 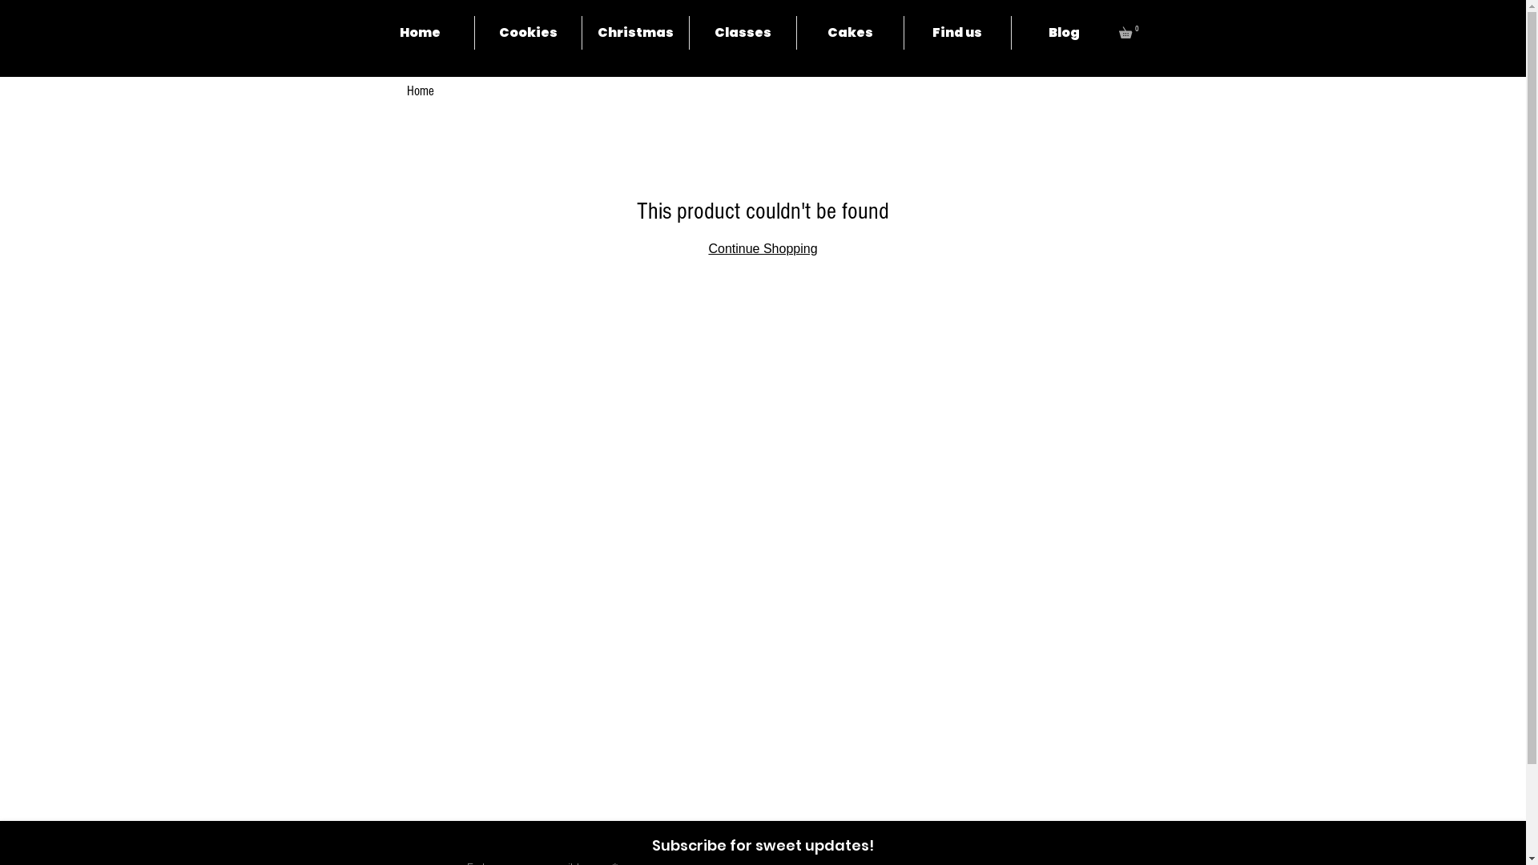 What do you see at coordinates (957, 33) in the screenshot?
I see `Find us` at bounding box center [957, 33].